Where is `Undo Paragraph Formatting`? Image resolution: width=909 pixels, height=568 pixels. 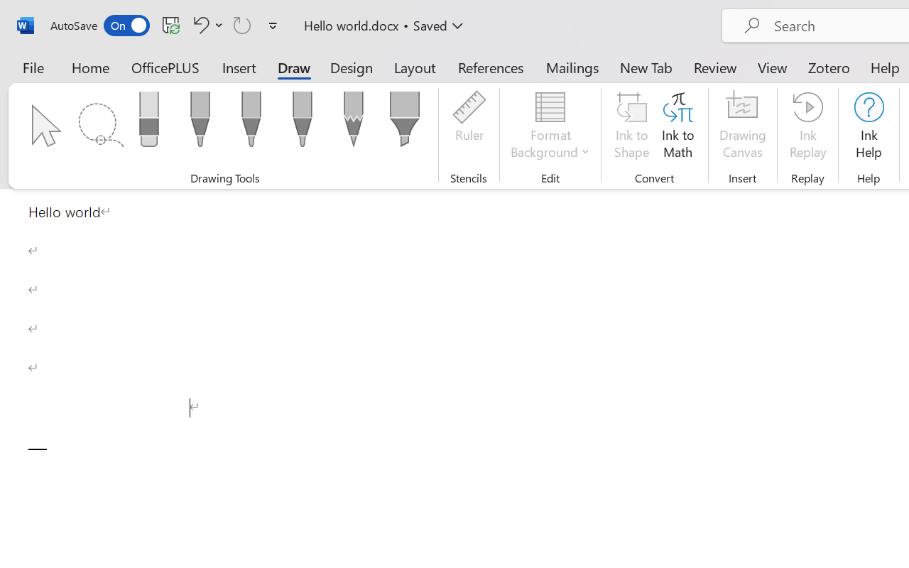
Undo Paragraph Formatting is located at coordinates (199, 25).